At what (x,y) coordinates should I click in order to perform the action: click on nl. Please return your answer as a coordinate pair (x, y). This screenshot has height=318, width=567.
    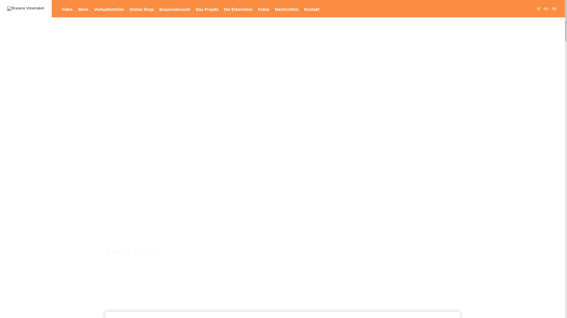
    Looking at the image, I should click on (539, 9).